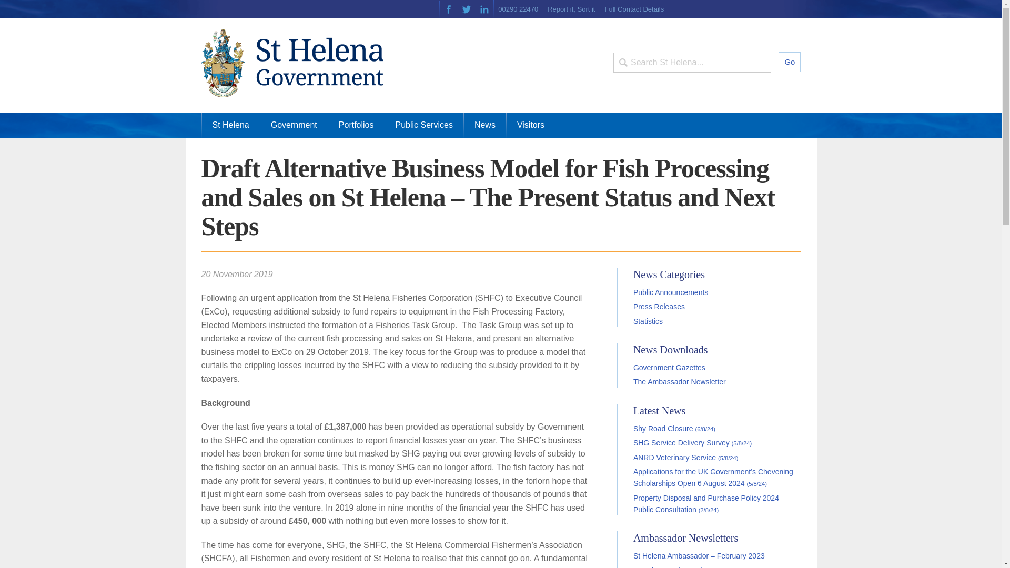 The height and width of the screenshot is (568, 1010). What do you see at coordinates (692, 442) in the screenshot?
I see `Permanent Link to SHG Service Delivery Survey` at bounding box center [692, 442].